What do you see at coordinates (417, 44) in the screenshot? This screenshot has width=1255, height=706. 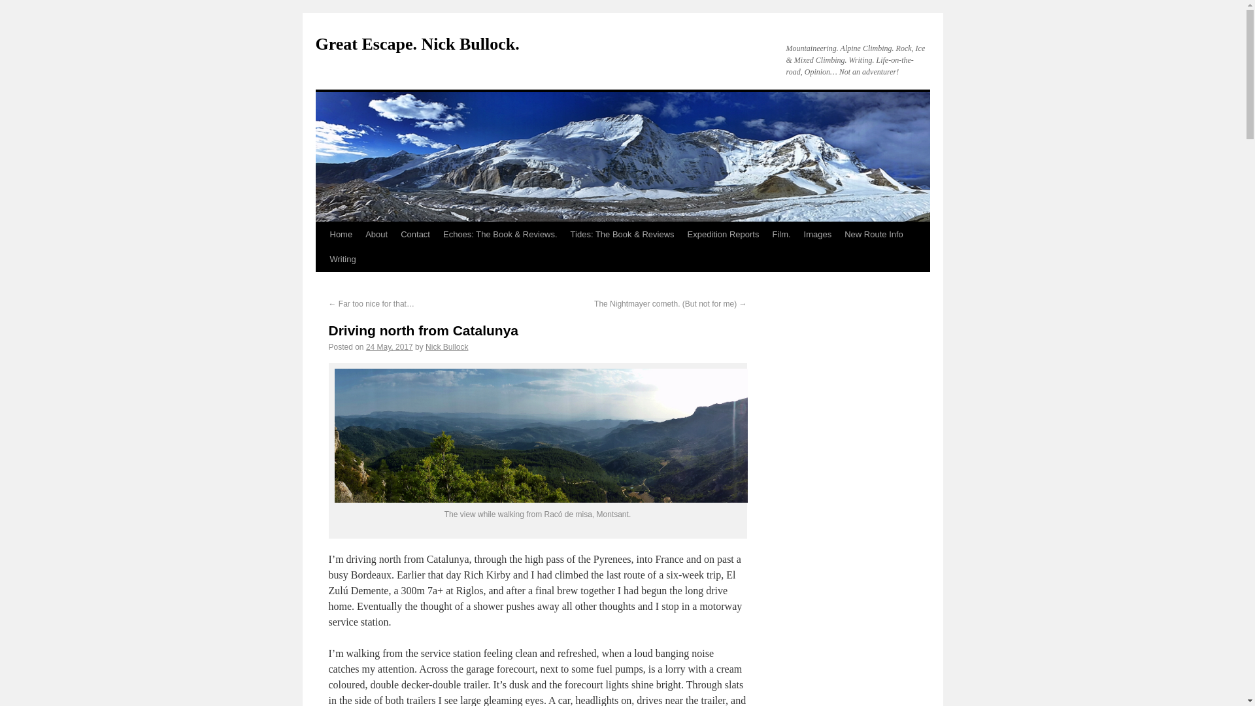 I see `Great Escape. Nick Bullock.` at bounding box center [417, 44].